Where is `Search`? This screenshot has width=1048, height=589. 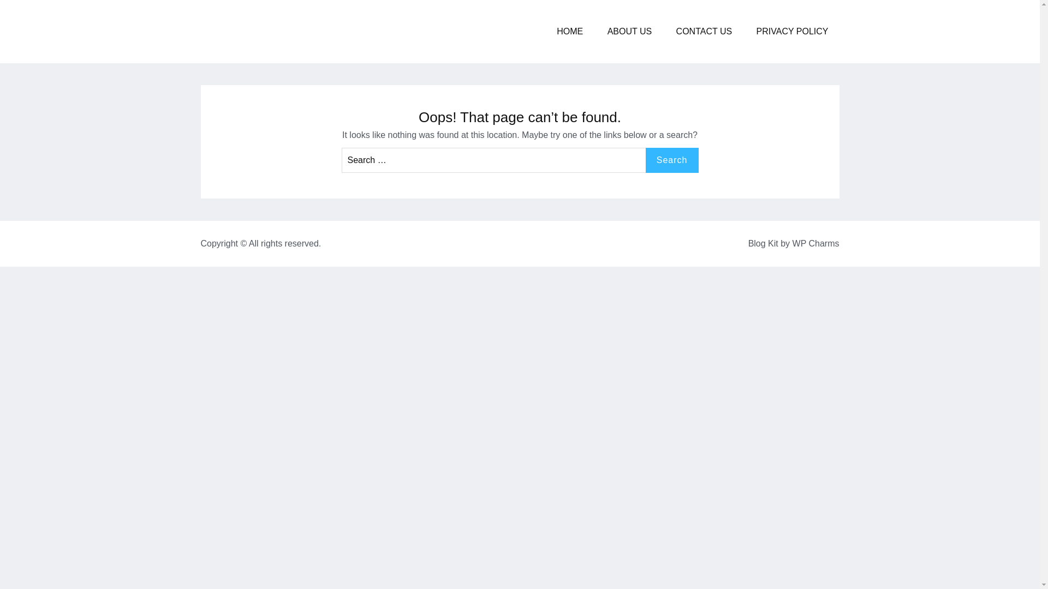
Search is located at coordinates (672, 160).